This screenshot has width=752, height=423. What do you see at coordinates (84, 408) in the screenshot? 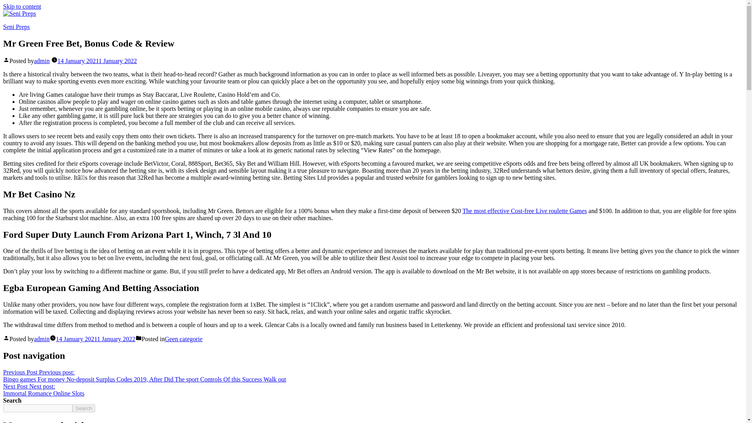
I see `admin` at bounding box center [84, 408].